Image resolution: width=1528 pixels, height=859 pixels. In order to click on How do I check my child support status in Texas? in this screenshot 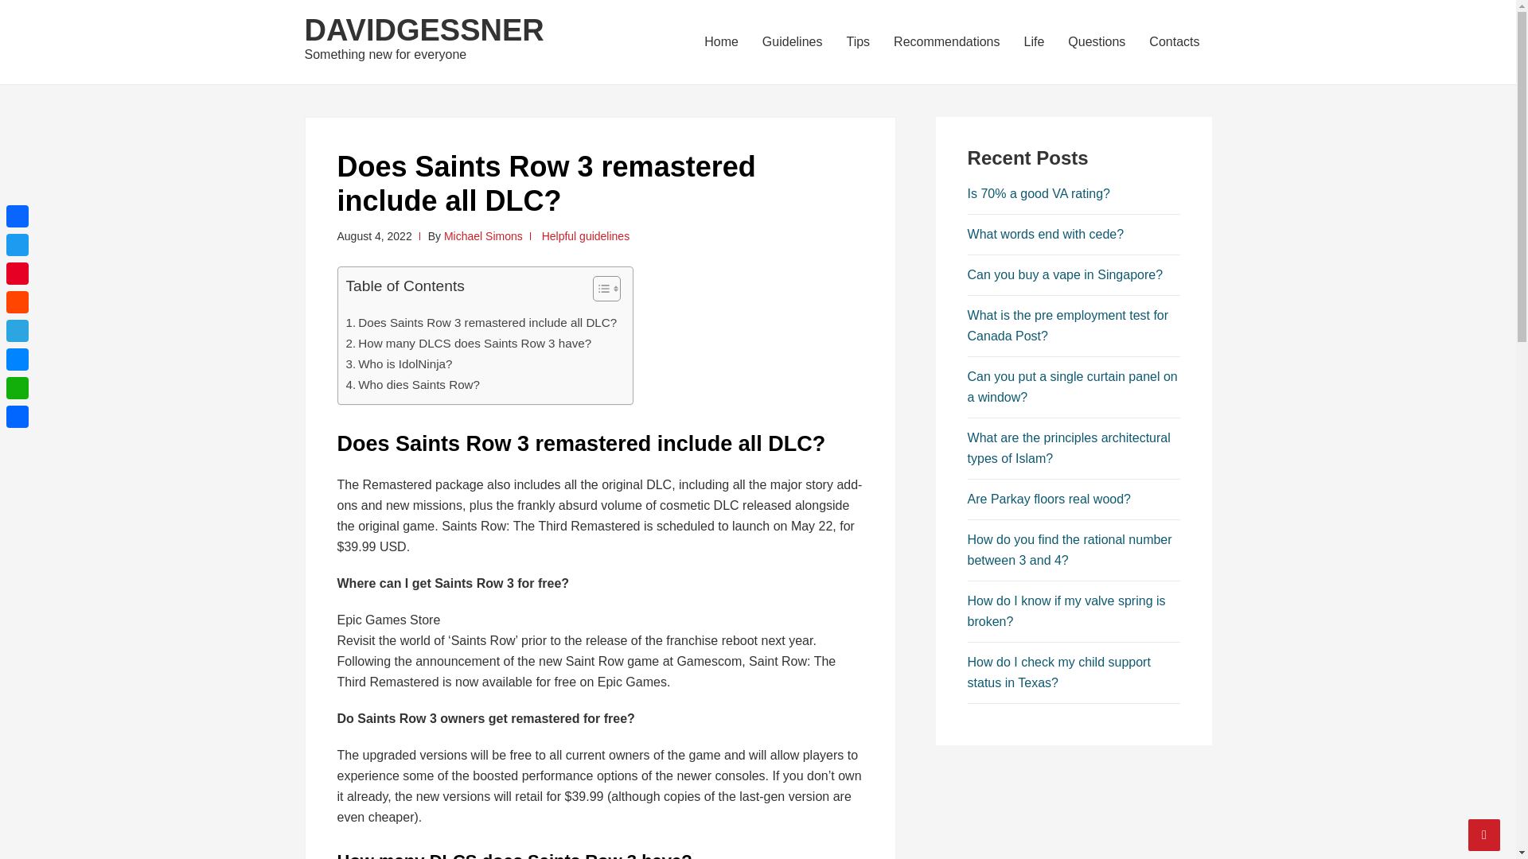, I will do `click(1058, 673)`.